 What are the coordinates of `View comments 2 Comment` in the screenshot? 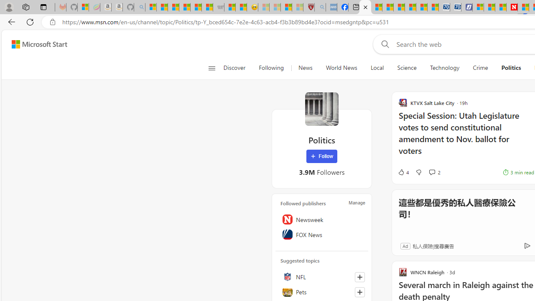 It's located at (432, 172).